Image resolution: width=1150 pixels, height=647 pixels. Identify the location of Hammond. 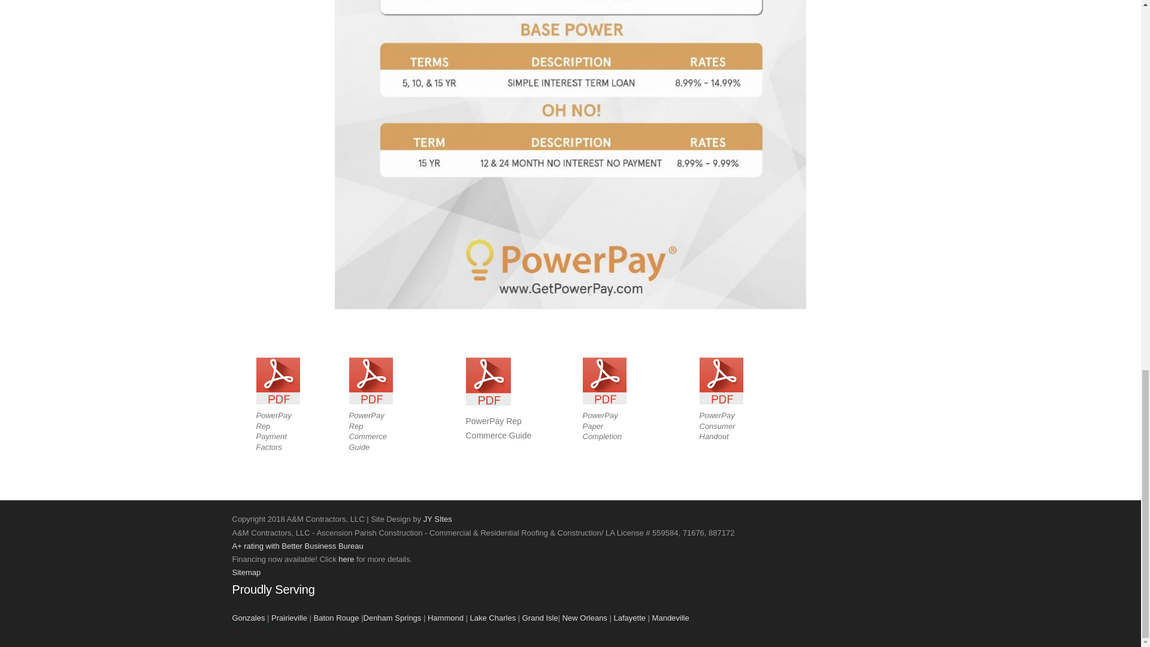
(446, 617).